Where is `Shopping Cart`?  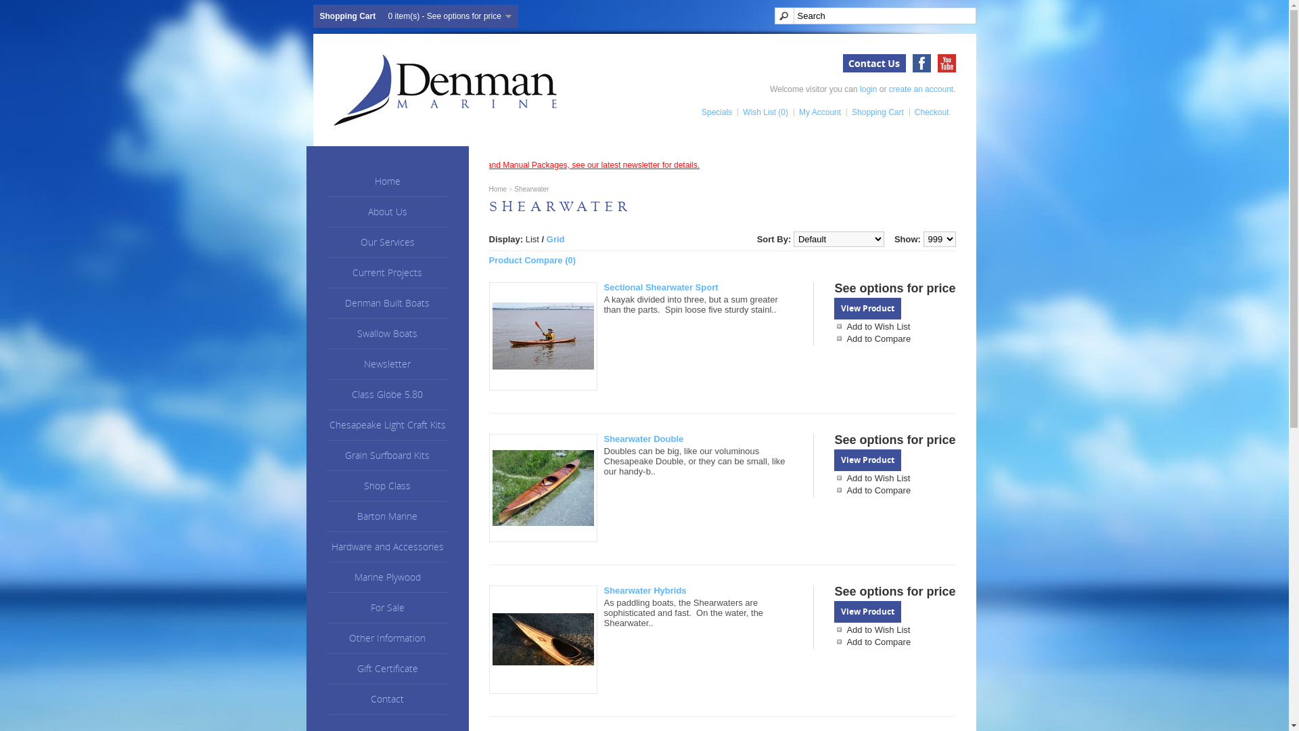 Shopping Cart is located at coordinates (875, 112).